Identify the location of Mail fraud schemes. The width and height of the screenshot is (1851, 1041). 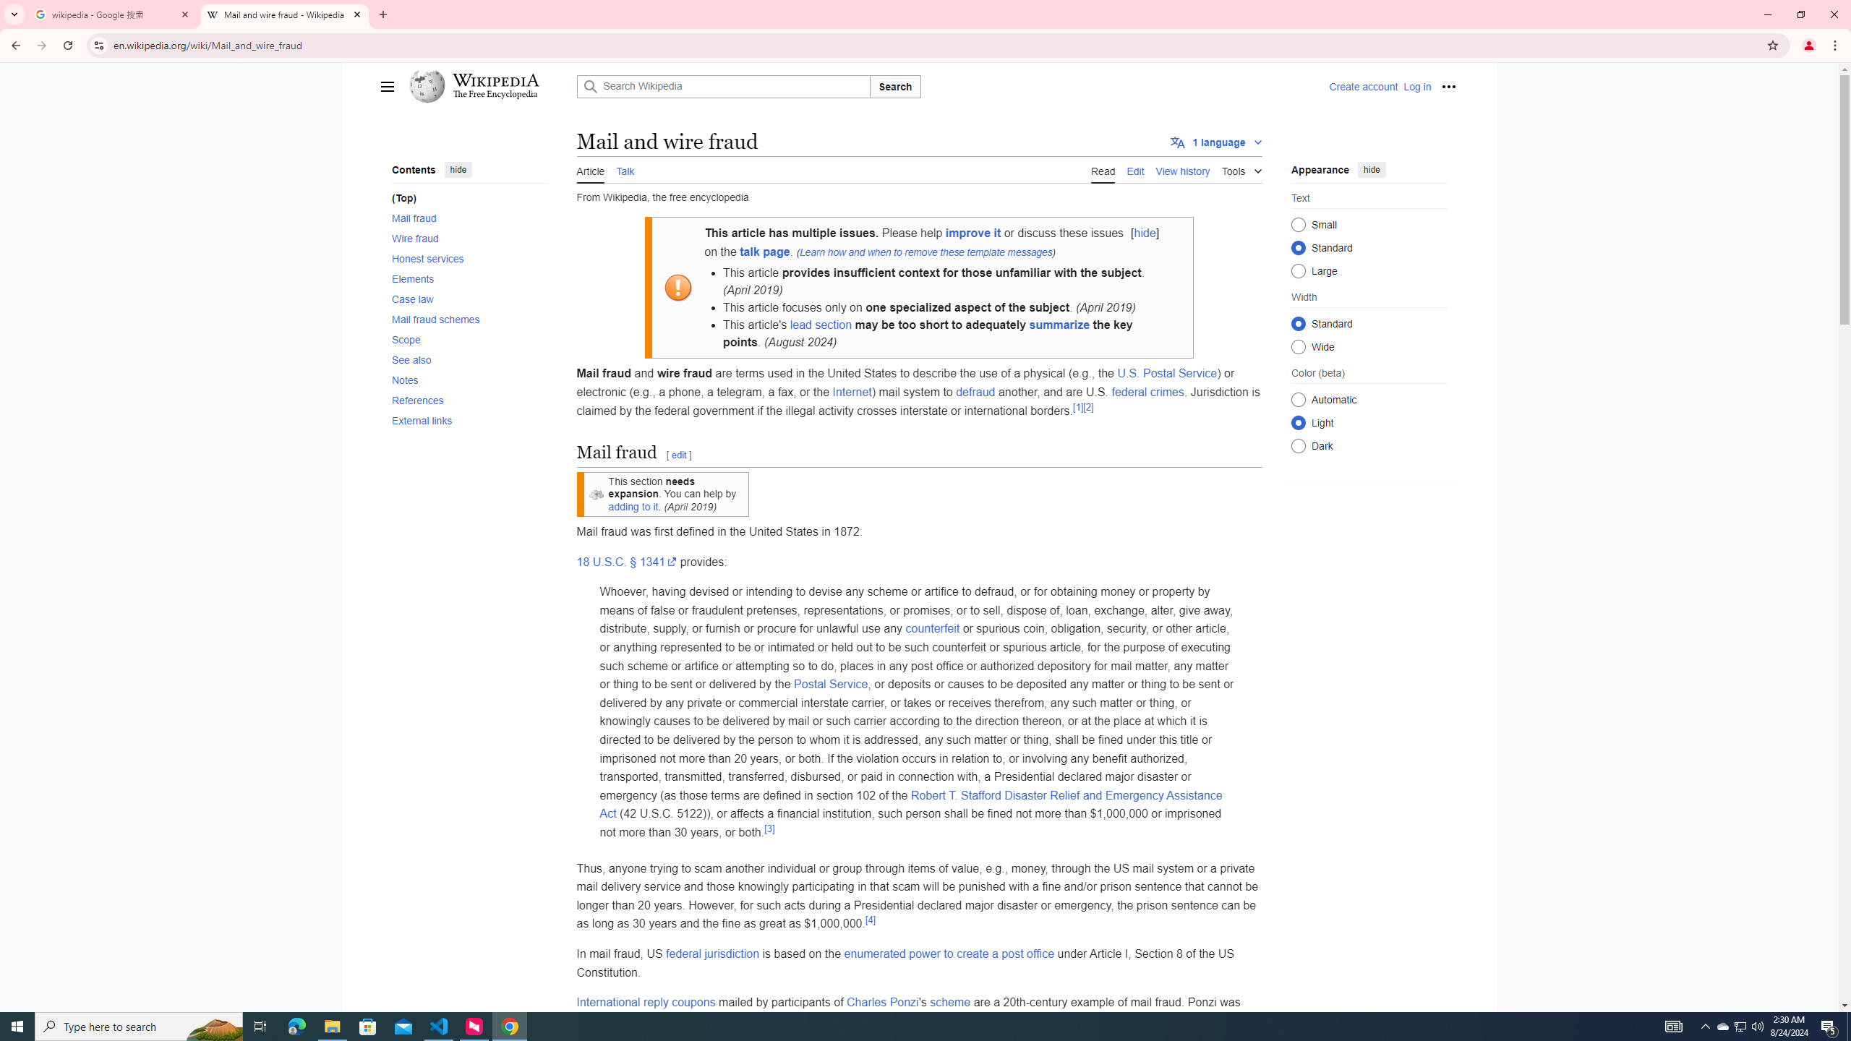
(469, 320).